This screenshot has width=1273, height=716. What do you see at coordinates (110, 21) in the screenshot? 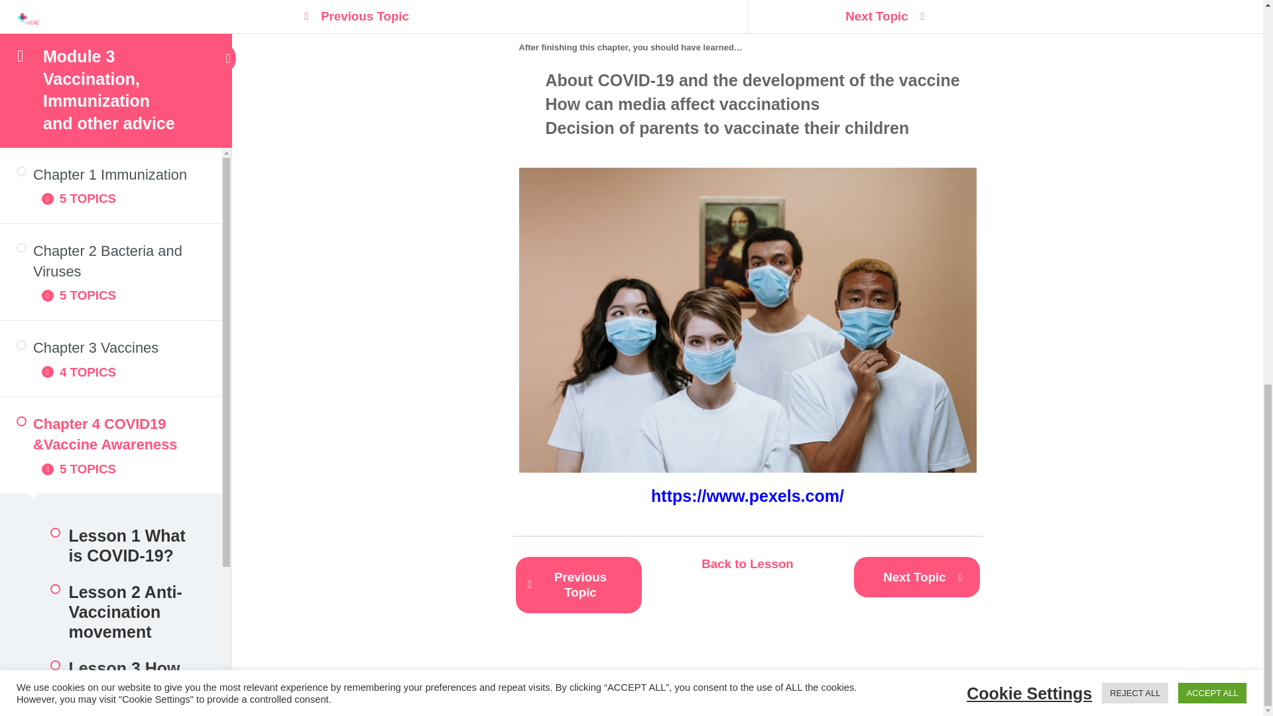
I see `Lesson 5 Reliable Health Information` at bounding box center [110, 21].